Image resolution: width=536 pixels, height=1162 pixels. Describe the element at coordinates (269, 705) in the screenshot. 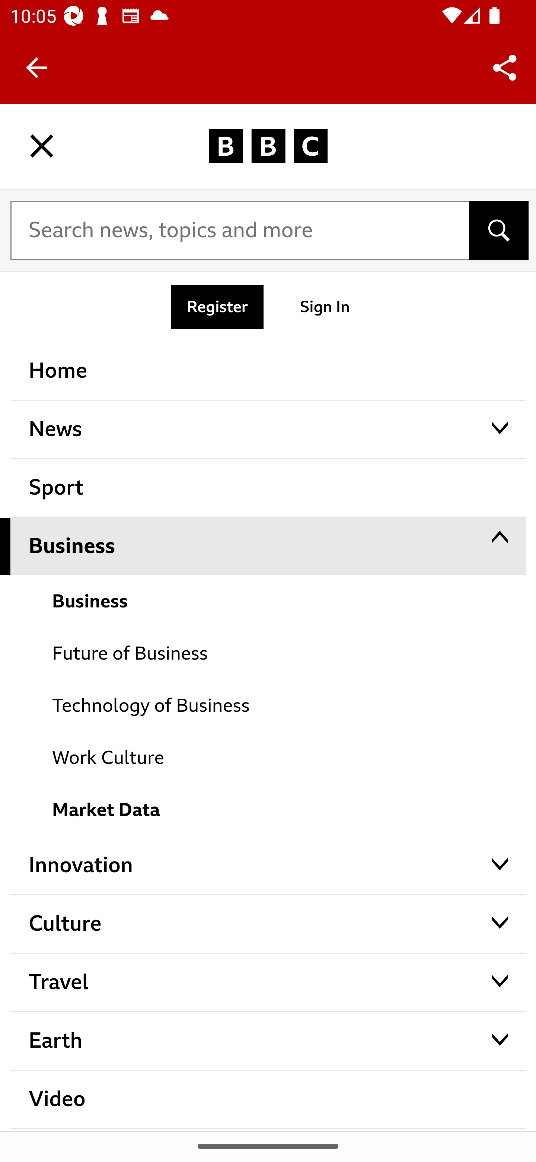

I see `Technology of Business` at that location.